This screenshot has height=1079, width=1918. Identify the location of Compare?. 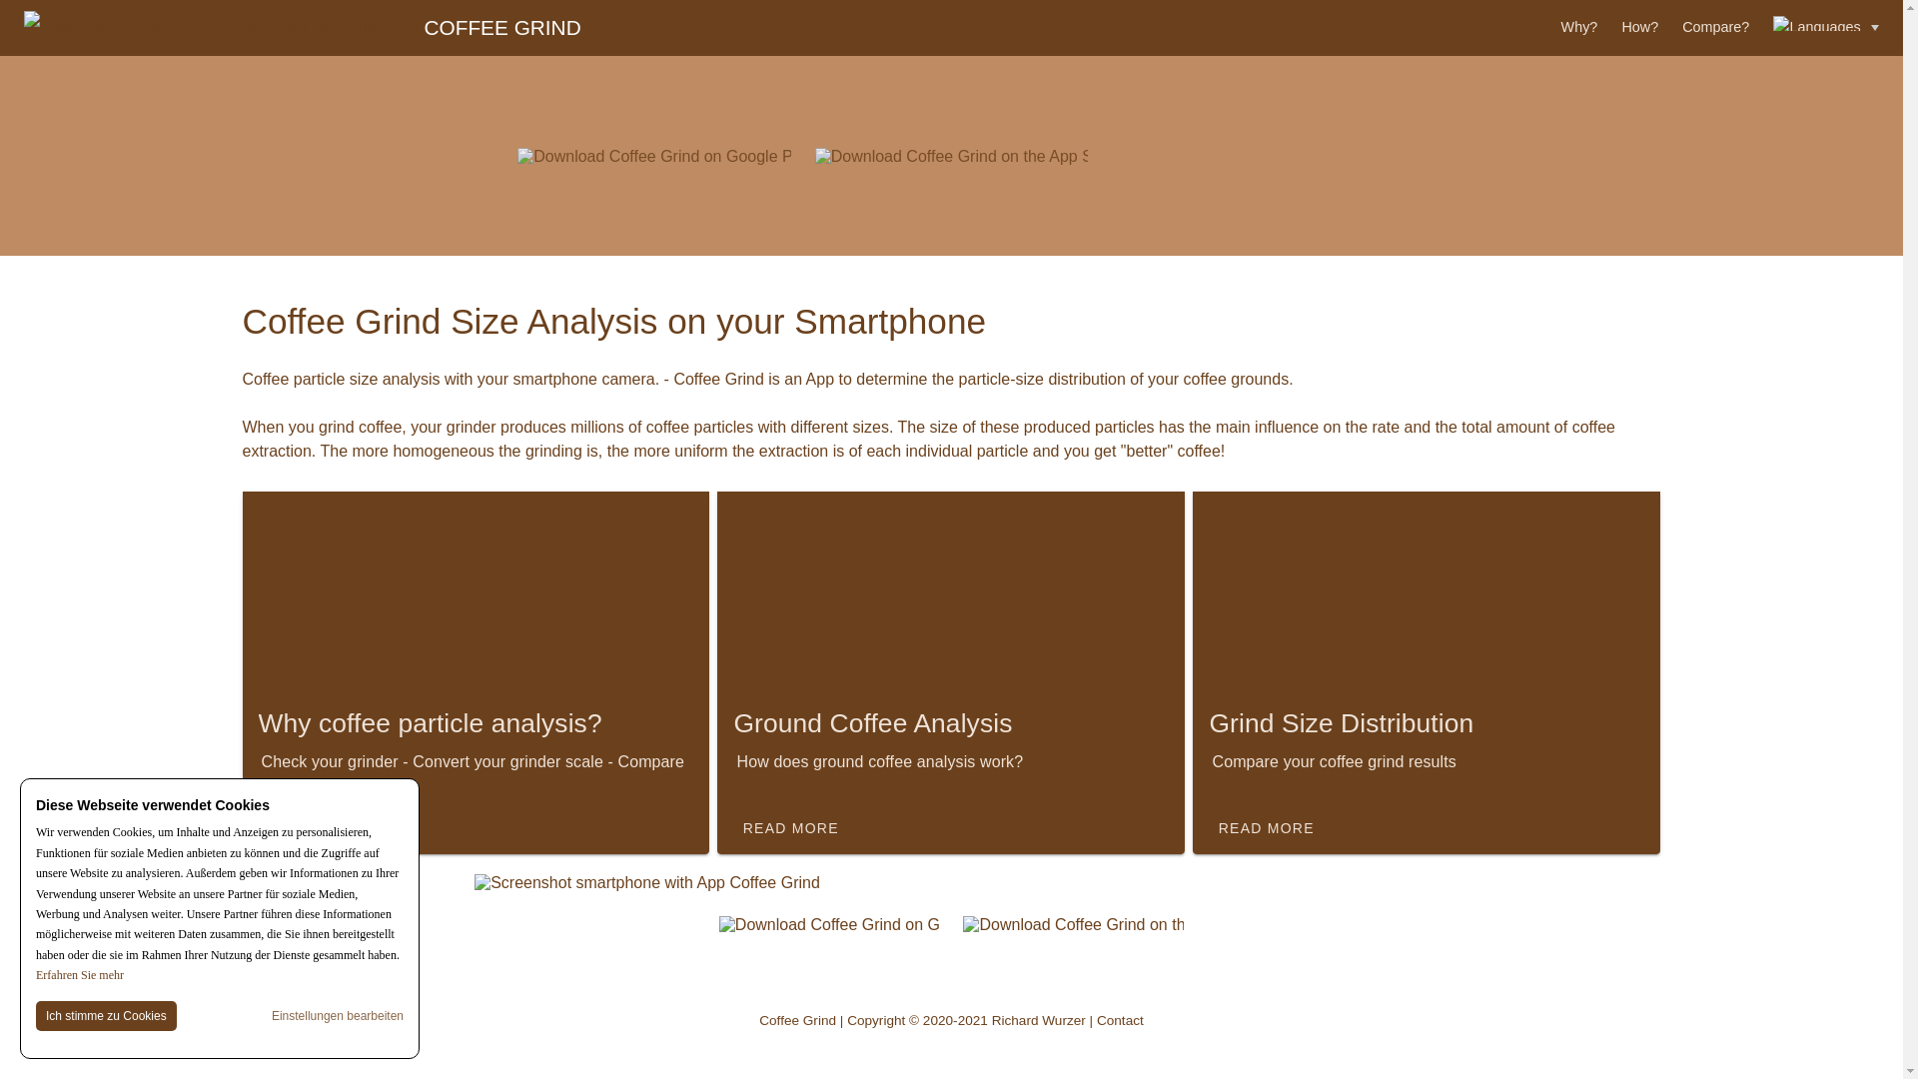
(1715, 26).